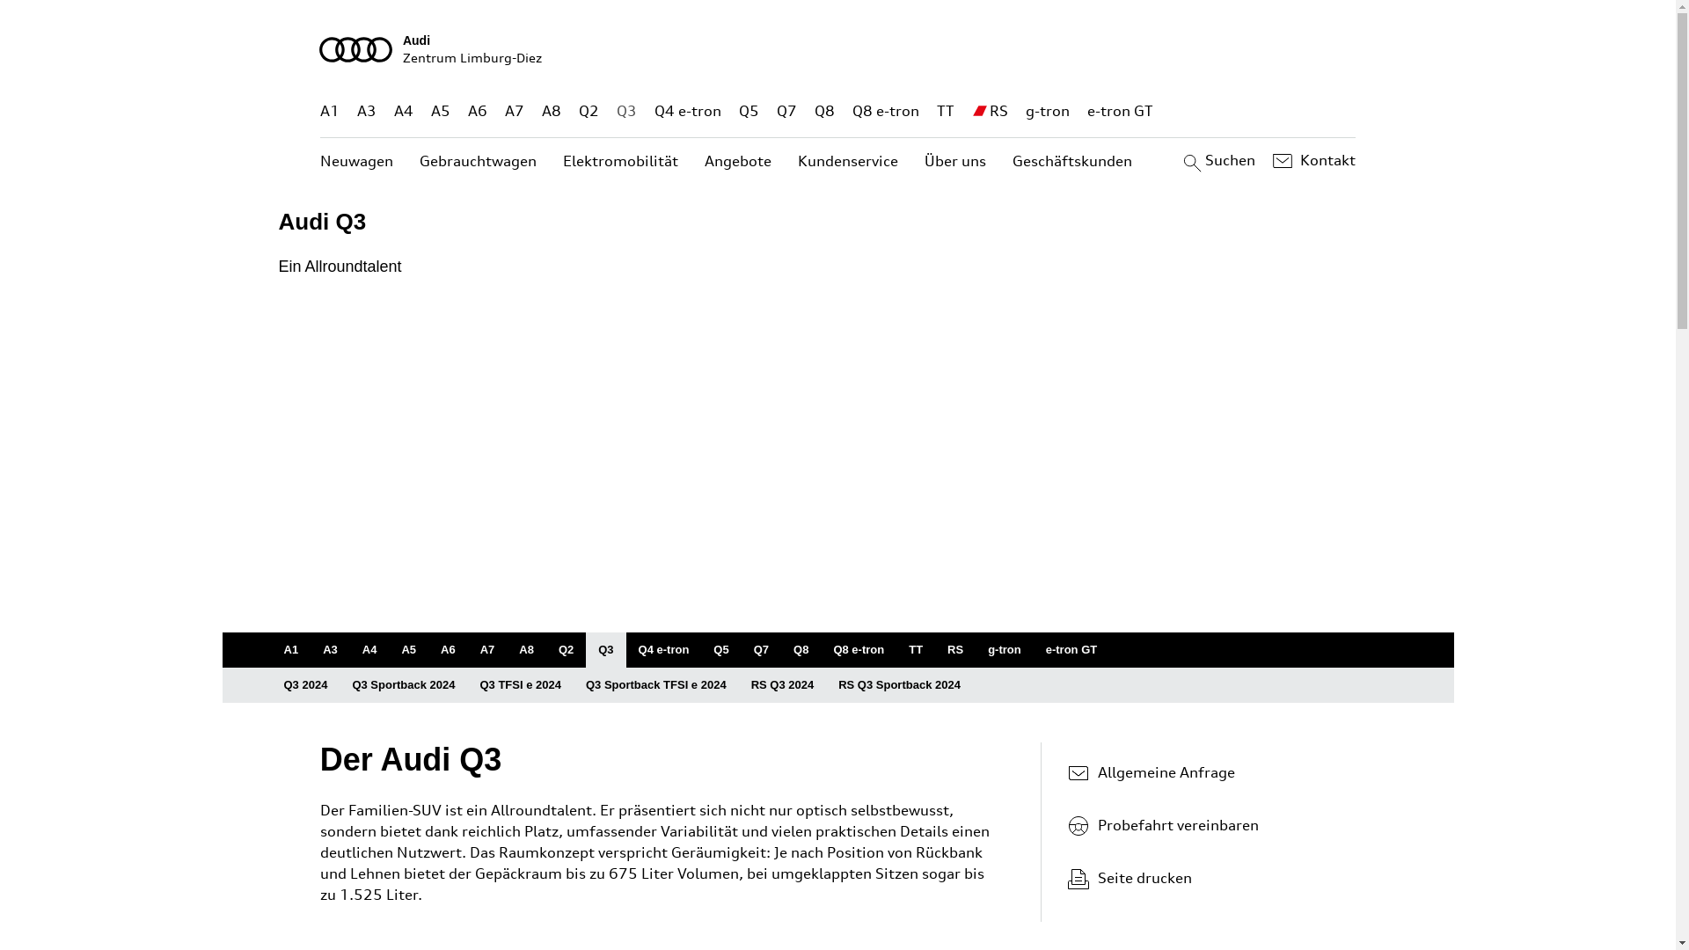 The height and width of the screenshot is (950, 1689). What do you see at coordinates (801, 649) in the screenshot?
I see `Q8` at bounding box center [801, 649].